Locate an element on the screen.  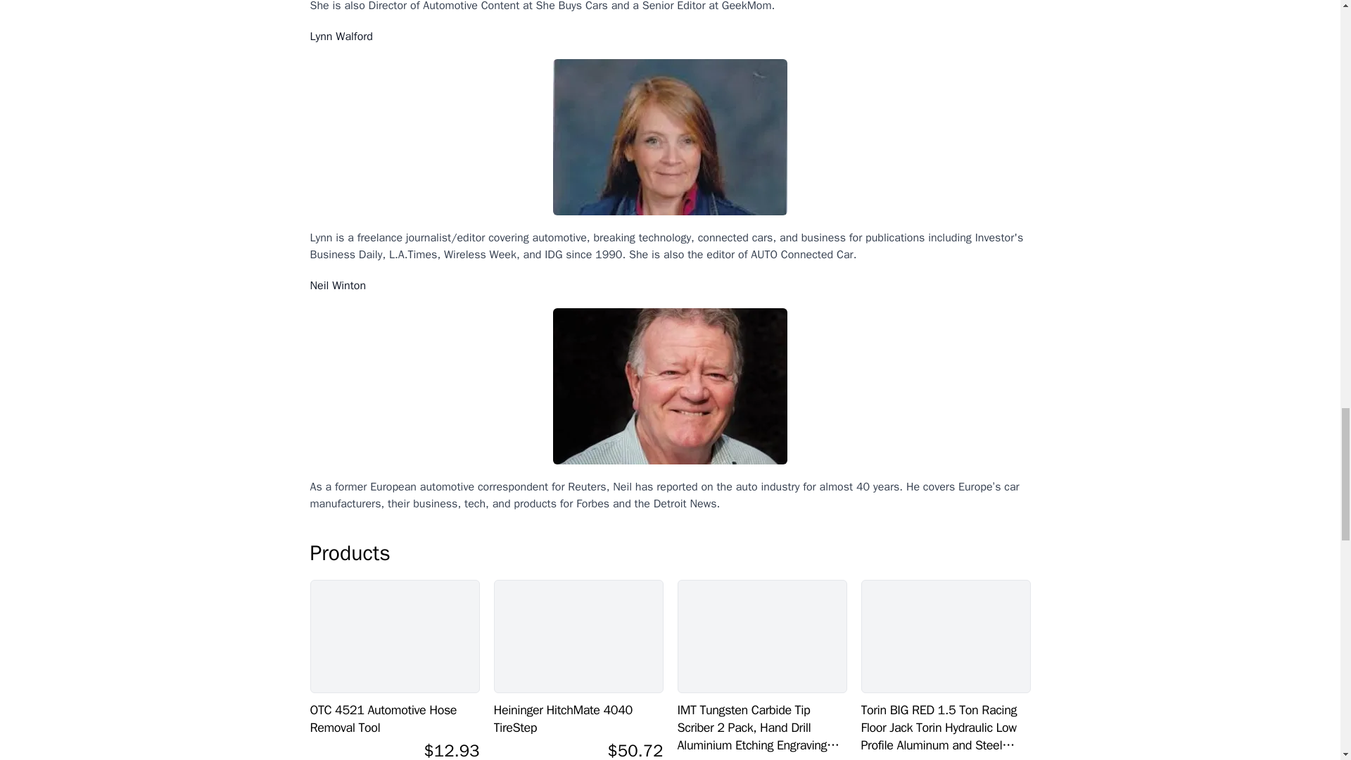
OTC 4521 Automotive Hose Removal Tool is located at coordinates (395, 636).